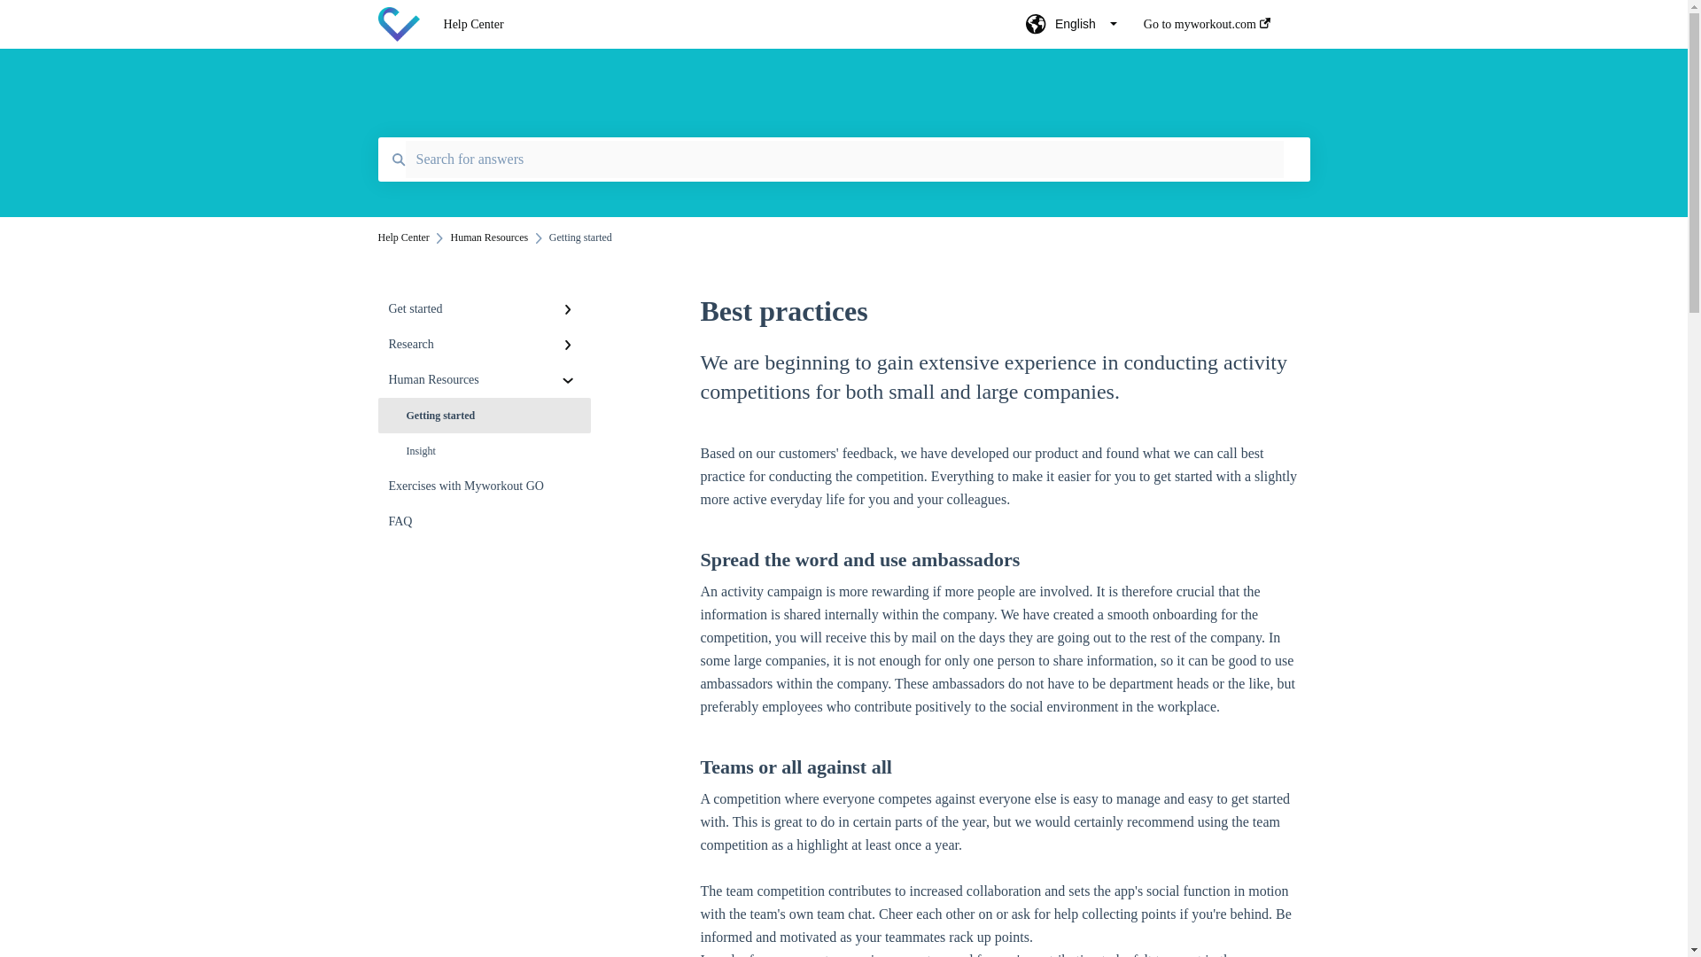 This screenshot has width=1701, height=957. Describe the element at coordinates (1071, 29) in the screenshot. I see `English` at that location.